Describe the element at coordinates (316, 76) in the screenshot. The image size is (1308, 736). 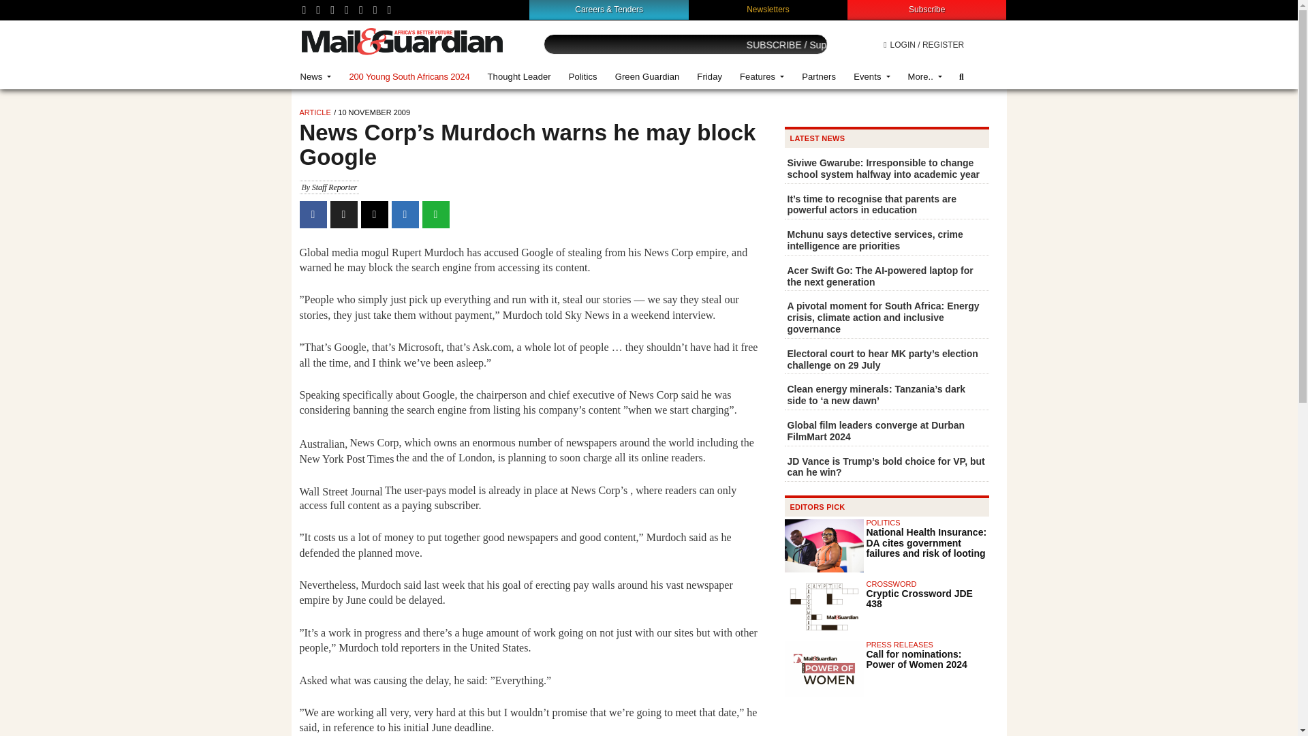
I see `News` at that location.